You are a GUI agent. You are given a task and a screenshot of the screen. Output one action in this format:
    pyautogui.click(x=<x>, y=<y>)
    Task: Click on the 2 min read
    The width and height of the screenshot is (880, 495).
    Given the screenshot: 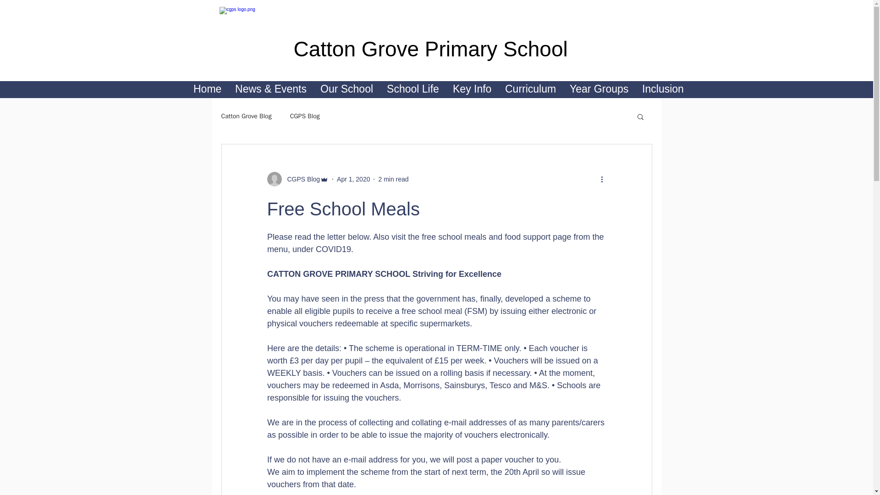 What is the action you would take?
    pyautogui.click(x=393, y=179)
    